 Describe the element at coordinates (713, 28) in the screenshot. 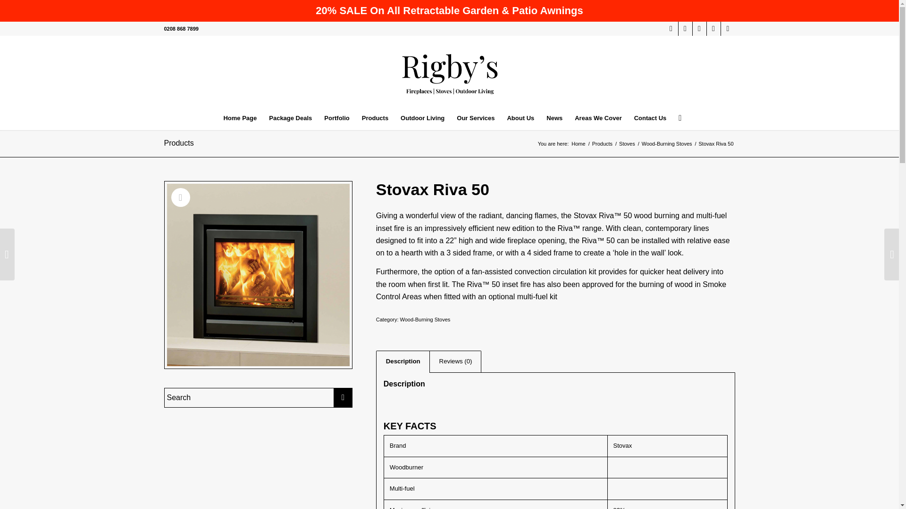

I see `LinkedIn` at that location.